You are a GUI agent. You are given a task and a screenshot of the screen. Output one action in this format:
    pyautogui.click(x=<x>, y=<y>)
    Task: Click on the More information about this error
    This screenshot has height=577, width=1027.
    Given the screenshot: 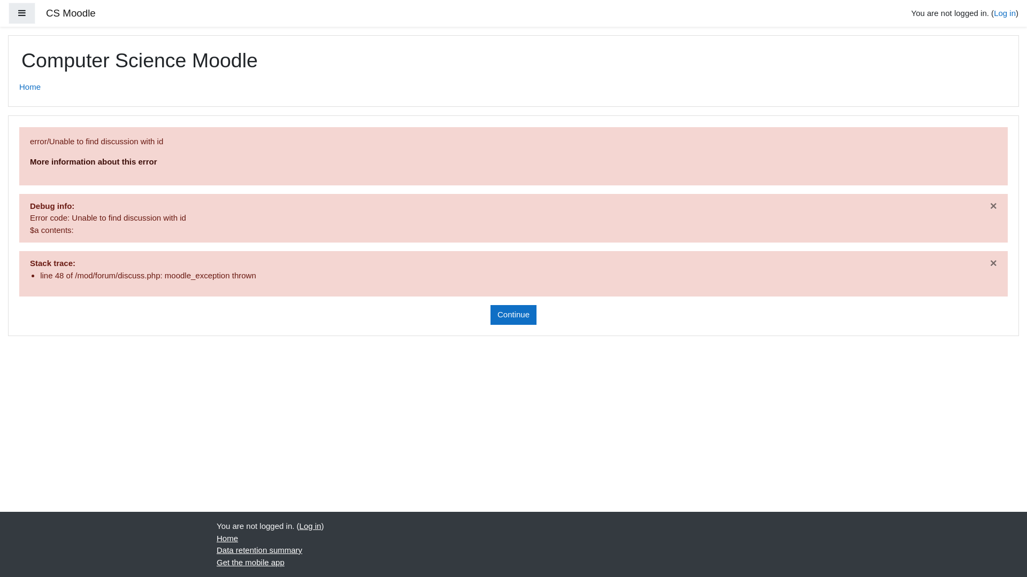 What is the action you would take?
    pyautogui.click(x=94, y=161)
    